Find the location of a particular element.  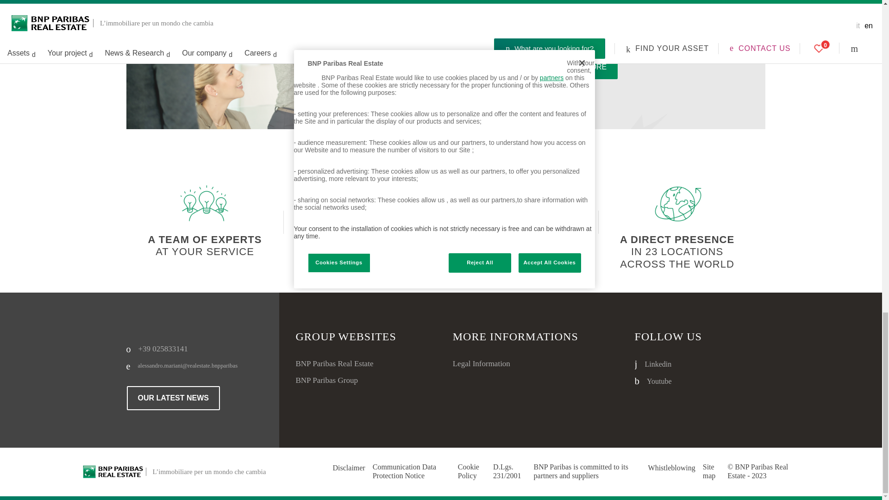

Youtube is located at coordinates (668, 381).